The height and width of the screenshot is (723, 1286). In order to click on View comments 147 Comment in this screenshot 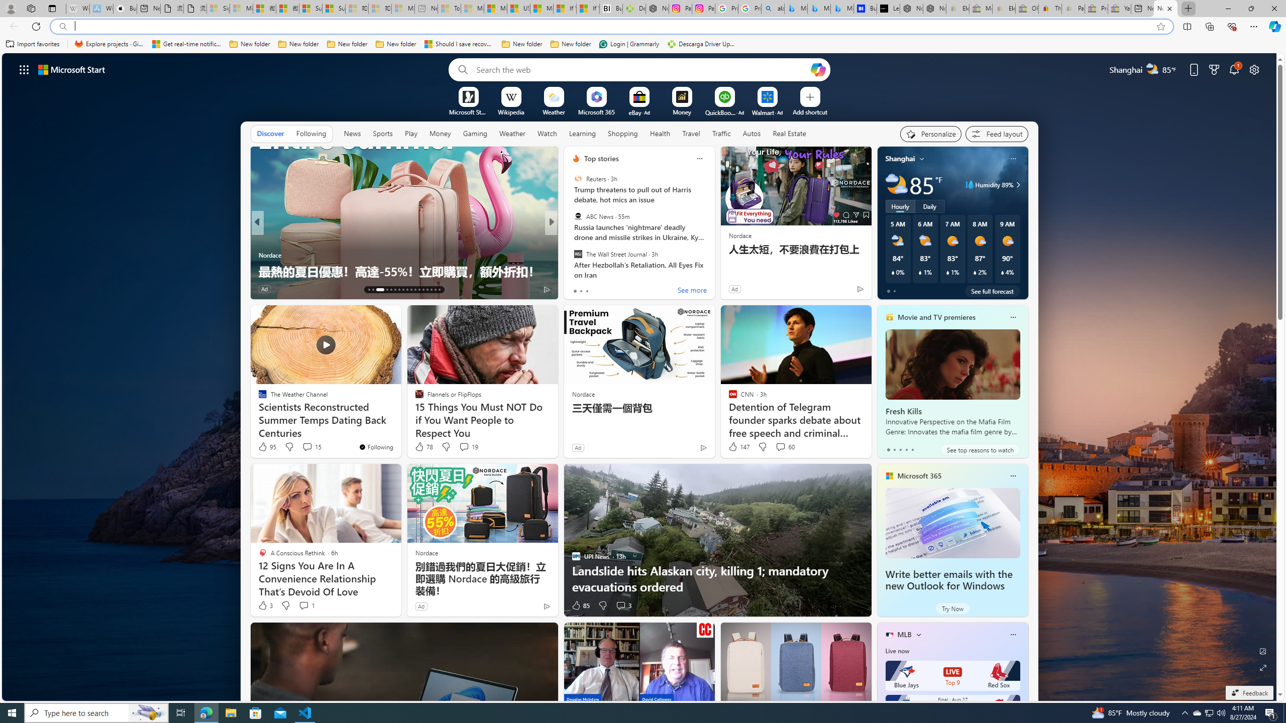, I will do `click(317, 289)`.